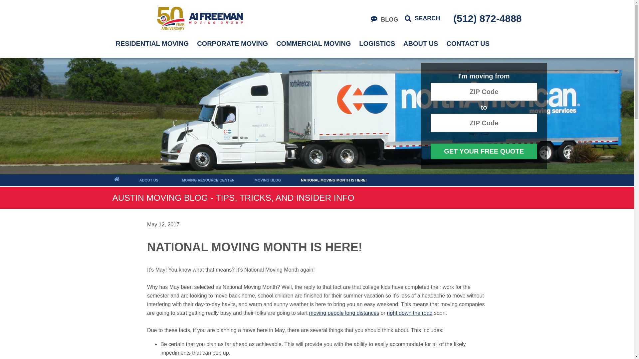 This screenshot has height=359, width=639. What do you see at coordinates (232, 44) in the screenshot?
I see `CORPORATE MOVING` at bounding box center [232, 44].